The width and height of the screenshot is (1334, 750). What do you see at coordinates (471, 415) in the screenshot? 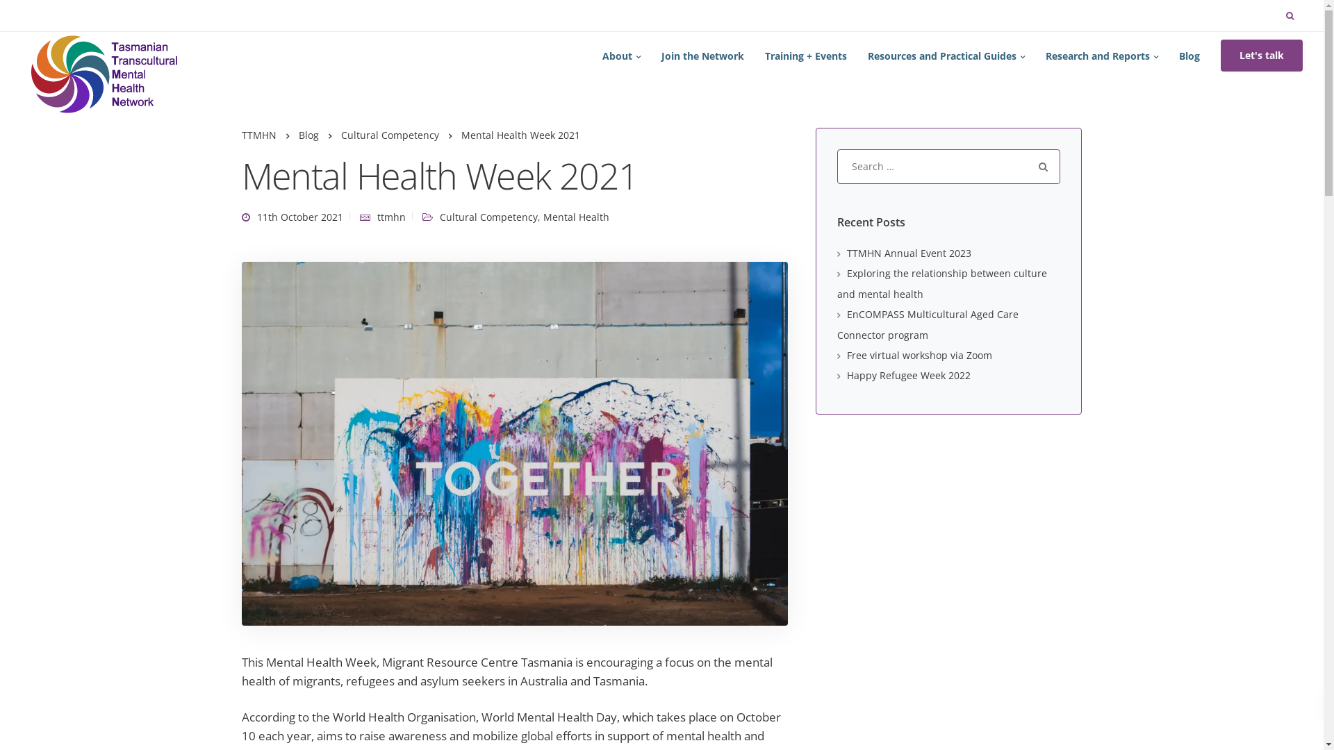
I see `About` at bounding box center [471, 415].